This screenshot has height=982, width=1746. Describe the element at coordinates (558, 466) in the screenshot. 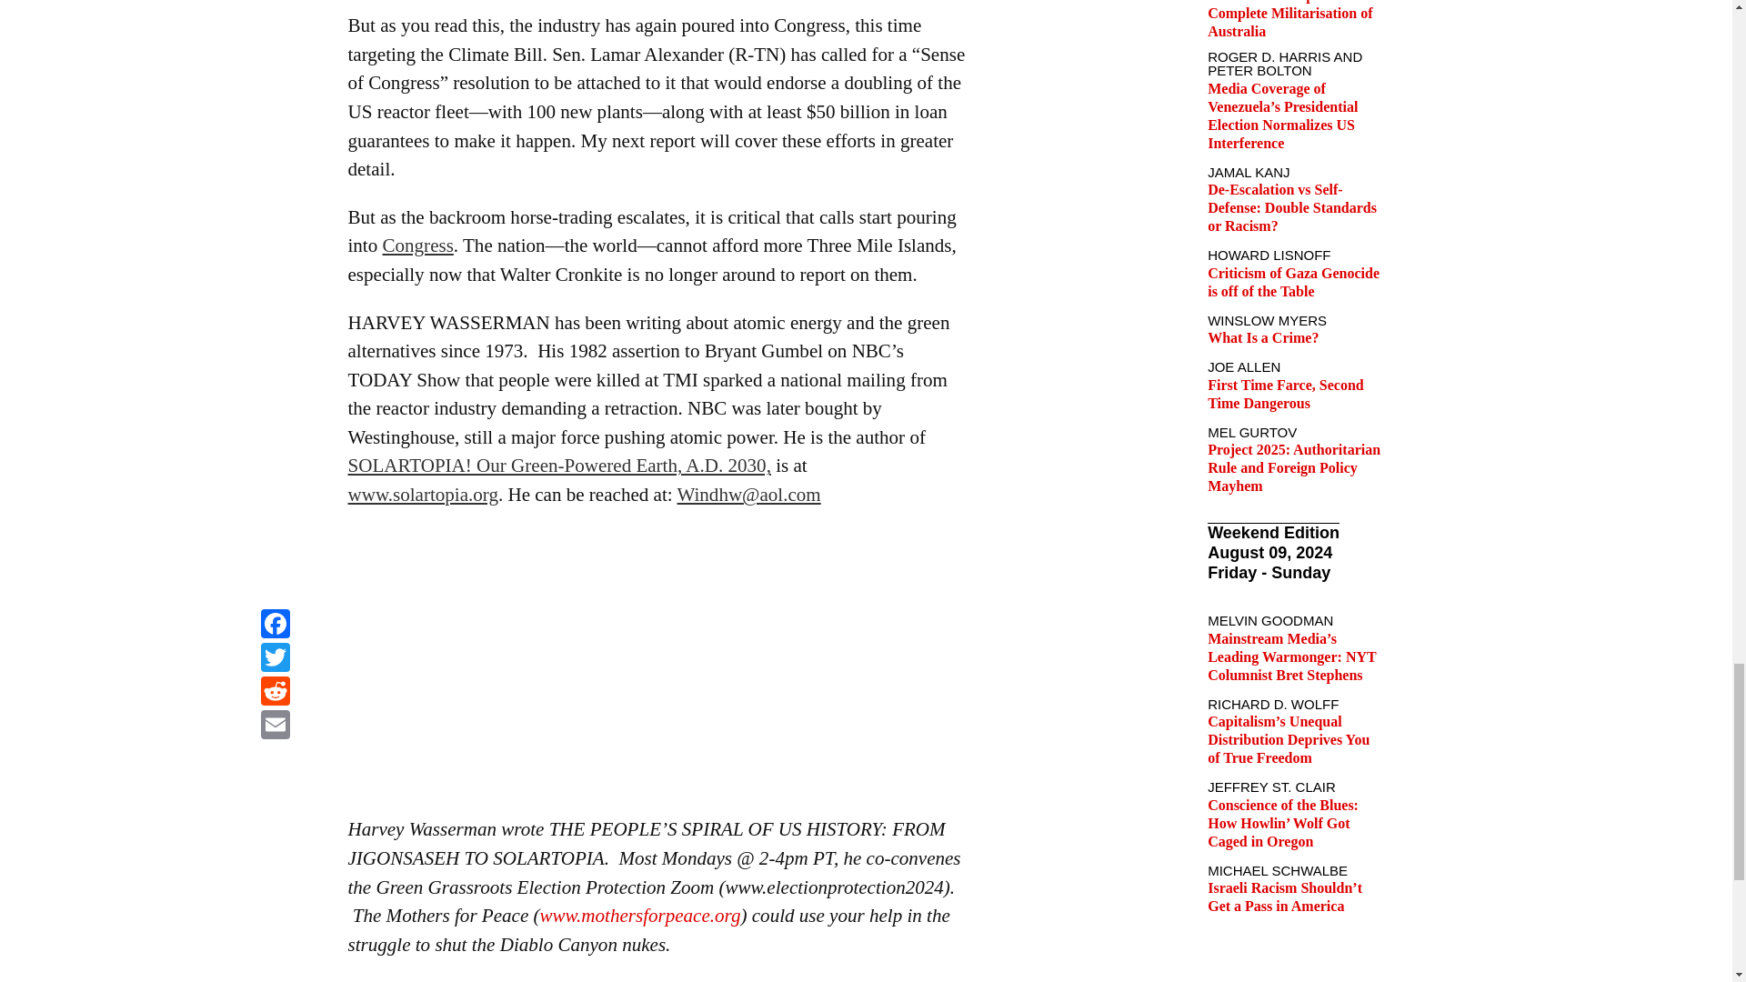

I see `SOLARTOPIA! Our Green-Powered Earth, A.D. 2030,` at that location.